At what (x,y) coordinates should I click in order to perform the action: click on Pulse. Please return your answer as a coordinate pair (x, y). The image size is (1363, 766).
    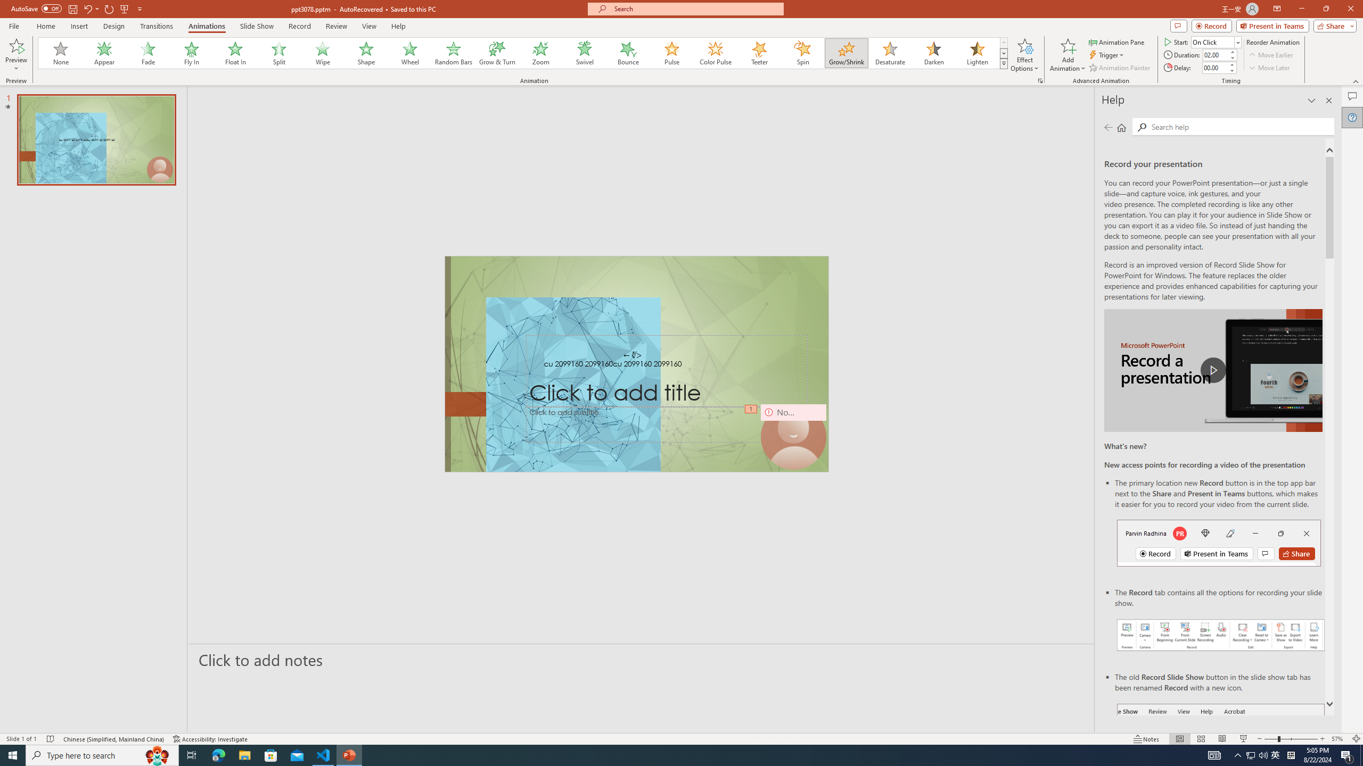
    Looking at the image, I should click on (672, 53).